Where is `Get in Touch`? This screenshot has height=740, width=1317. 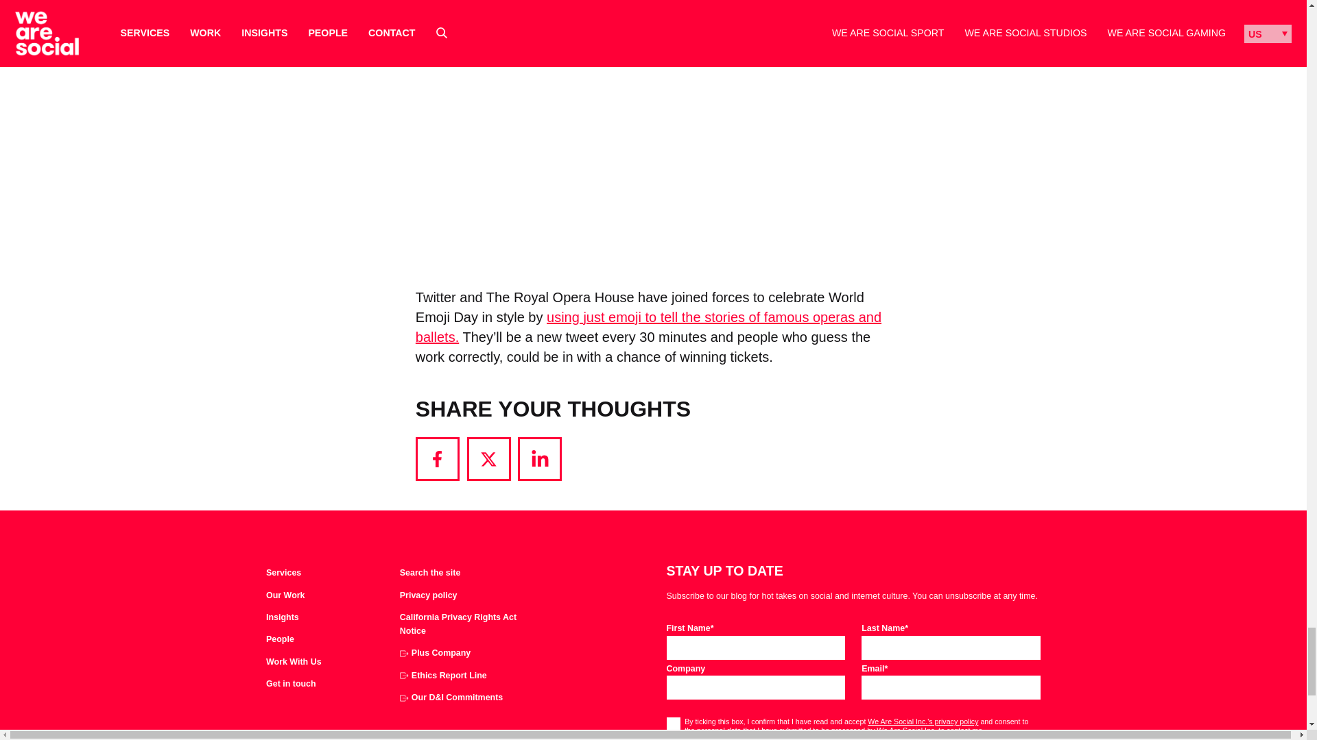
Get in Touch is located at coordinates (291, 684).